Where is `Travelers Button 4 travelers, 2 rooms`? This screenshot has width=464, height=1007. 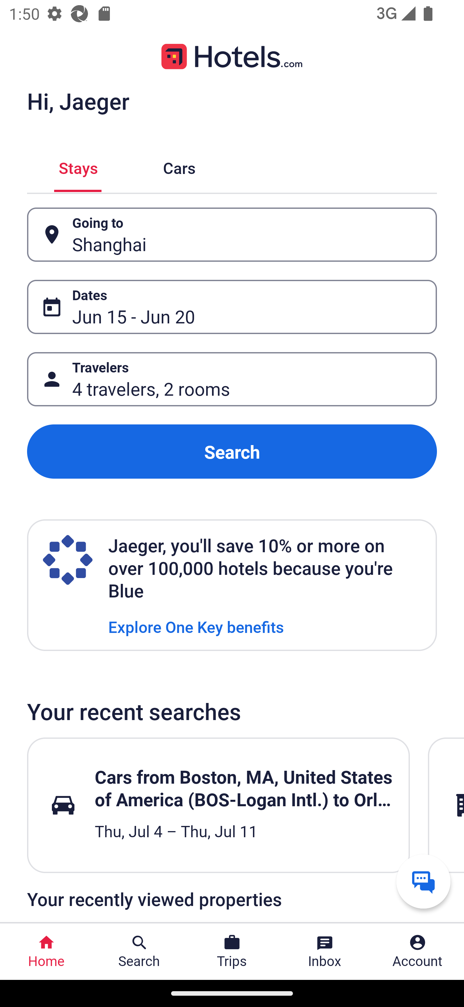 Travelers Button 4 travelers, 2 rooms is located at coordinates (232, 380).